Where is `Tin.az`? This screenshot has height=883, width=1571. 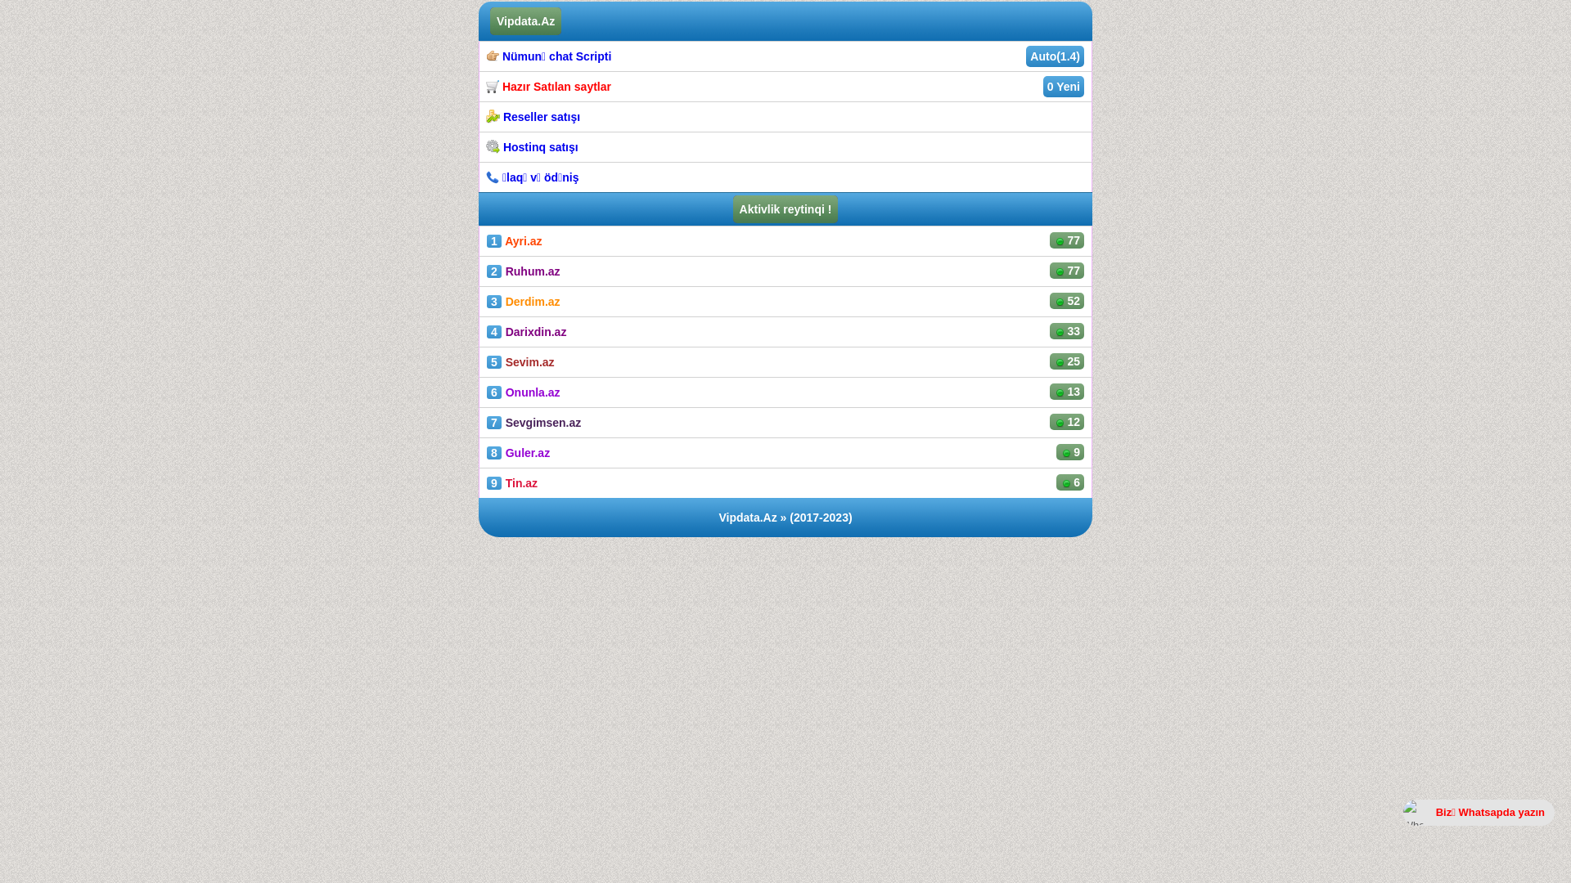
Tin.az is located at coordinates (522, 483).